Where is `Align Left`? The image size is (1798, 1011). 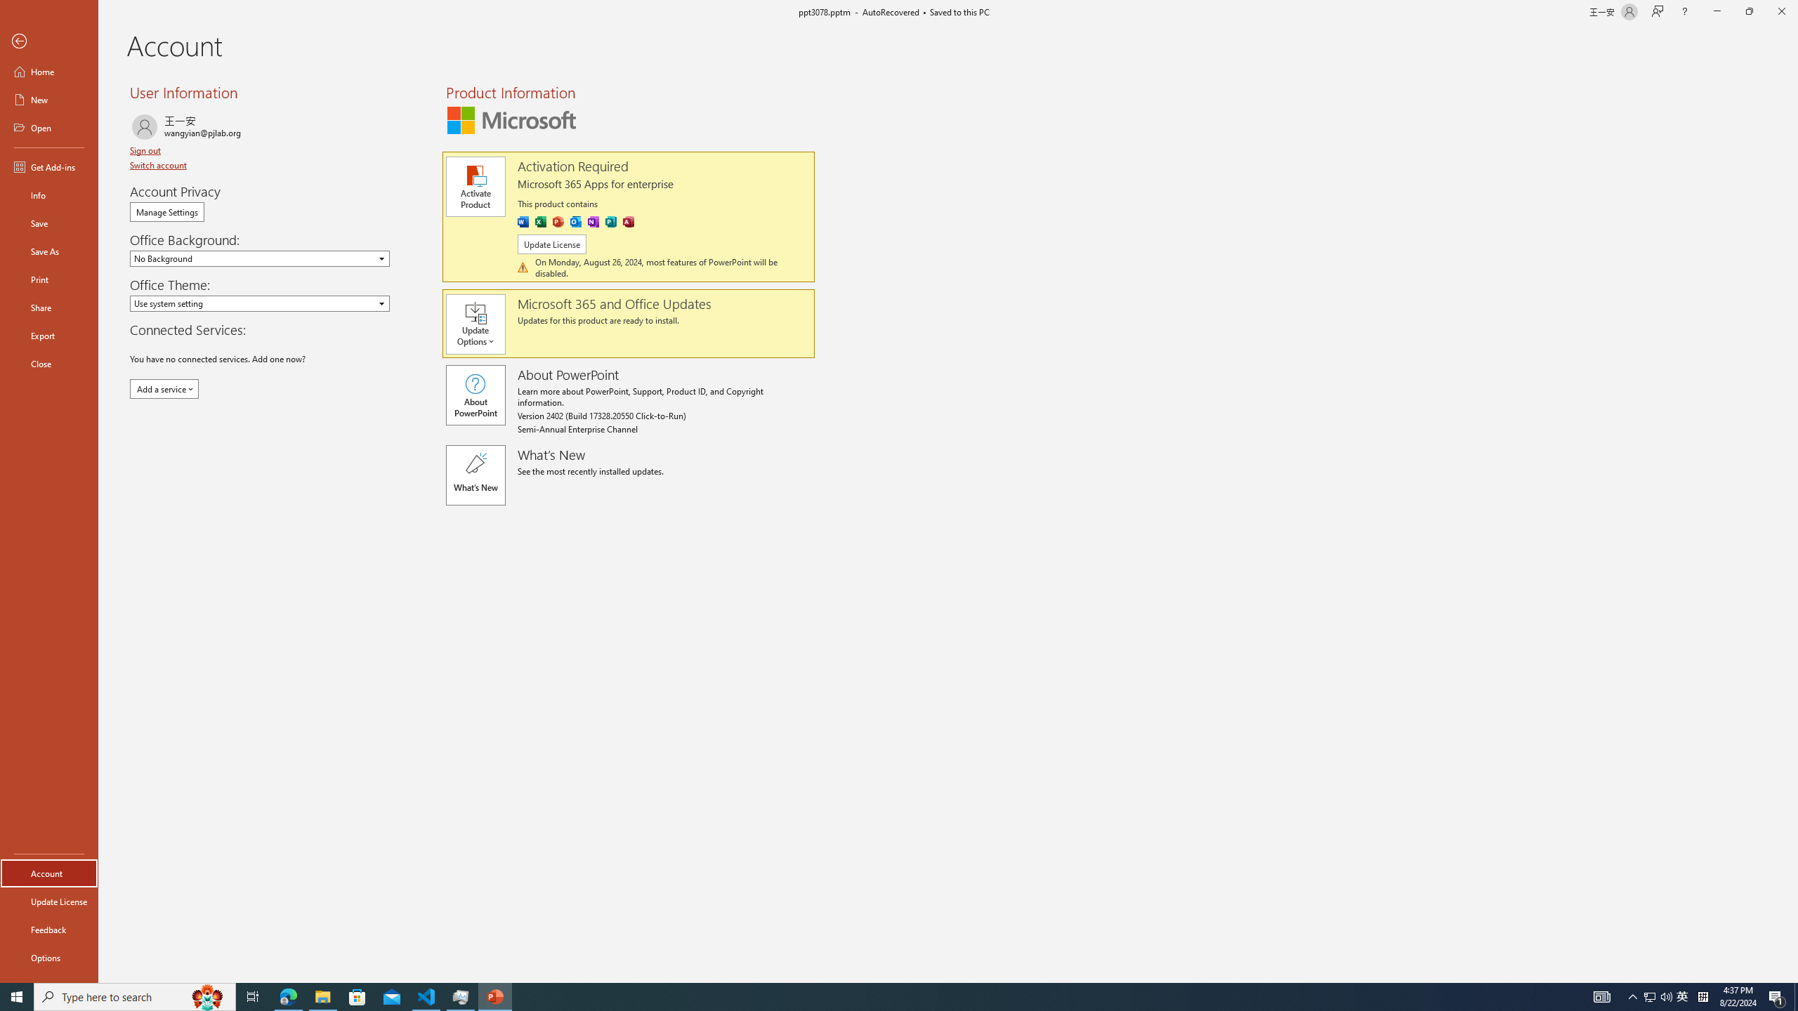
Align Left is located at coordinates (503, 126).